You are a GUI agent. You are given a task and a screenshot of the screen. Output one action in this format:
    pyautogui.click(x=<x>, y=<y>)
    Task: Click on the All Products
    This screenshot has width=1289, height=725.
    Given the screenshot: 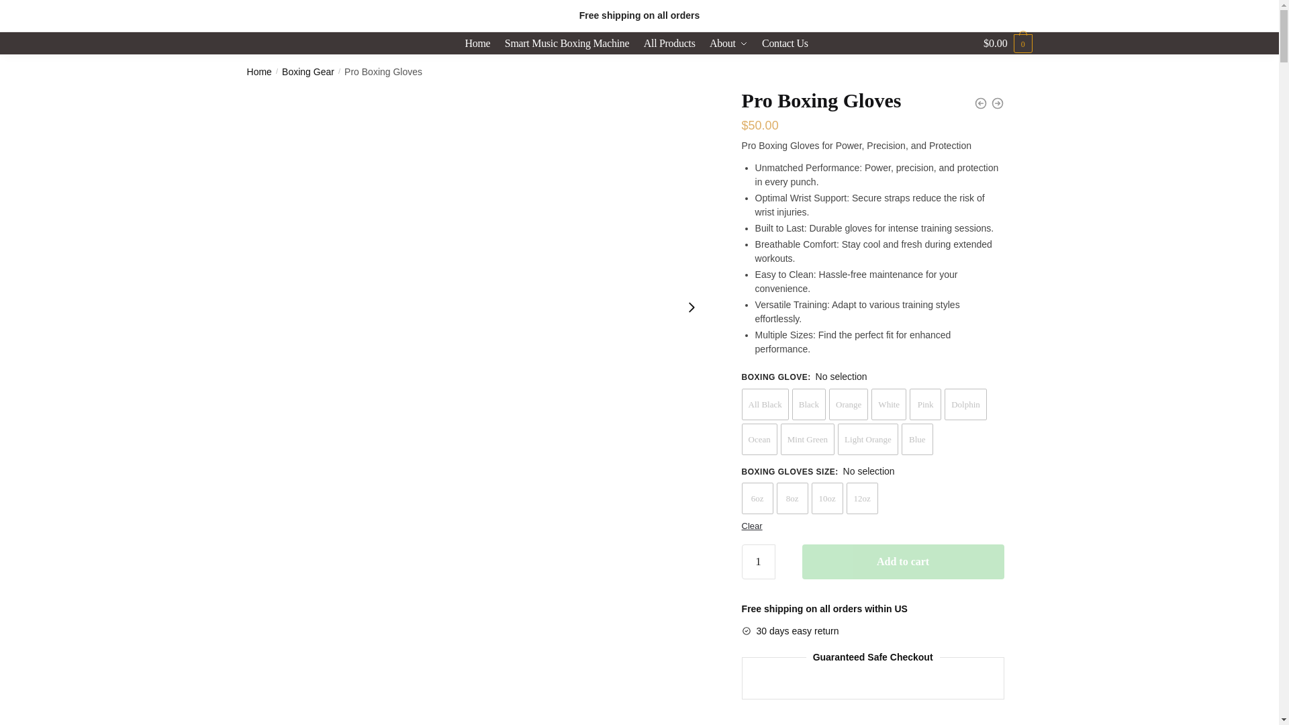 What is the action you would take?
    pyautogui.click(x=669, y=43)
    